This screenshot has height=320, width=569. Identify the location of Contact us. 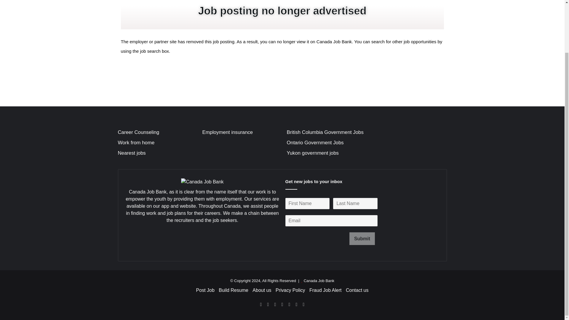
(357, 290).